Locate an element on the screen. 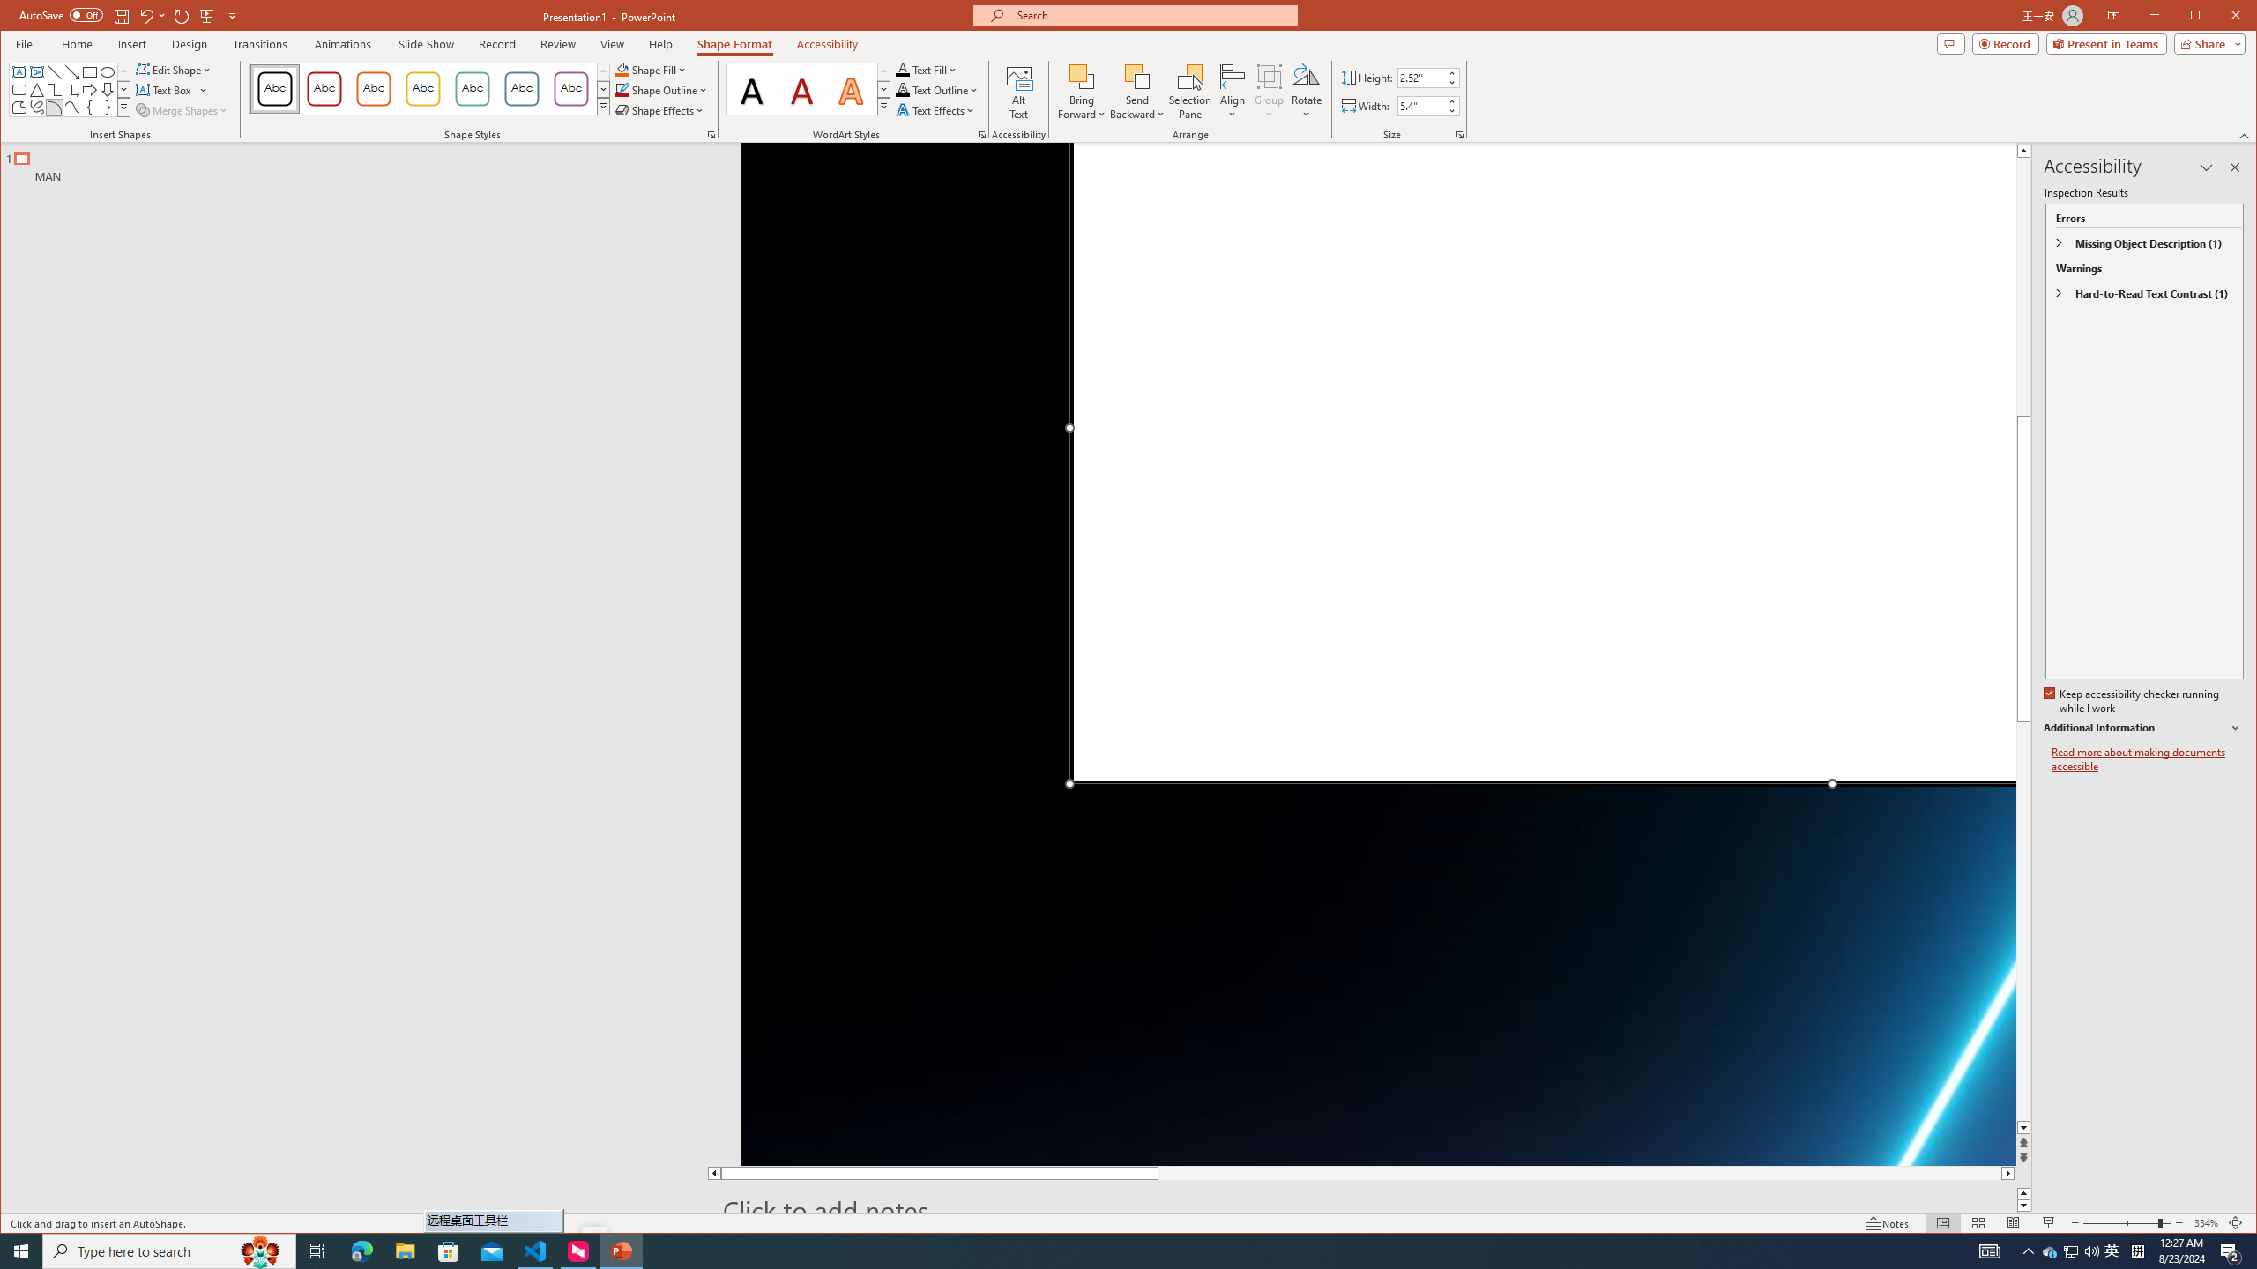 Image resolution: width=2257 pixels, height=1269 pixels. Page up is located at coordinates (2023, 274).